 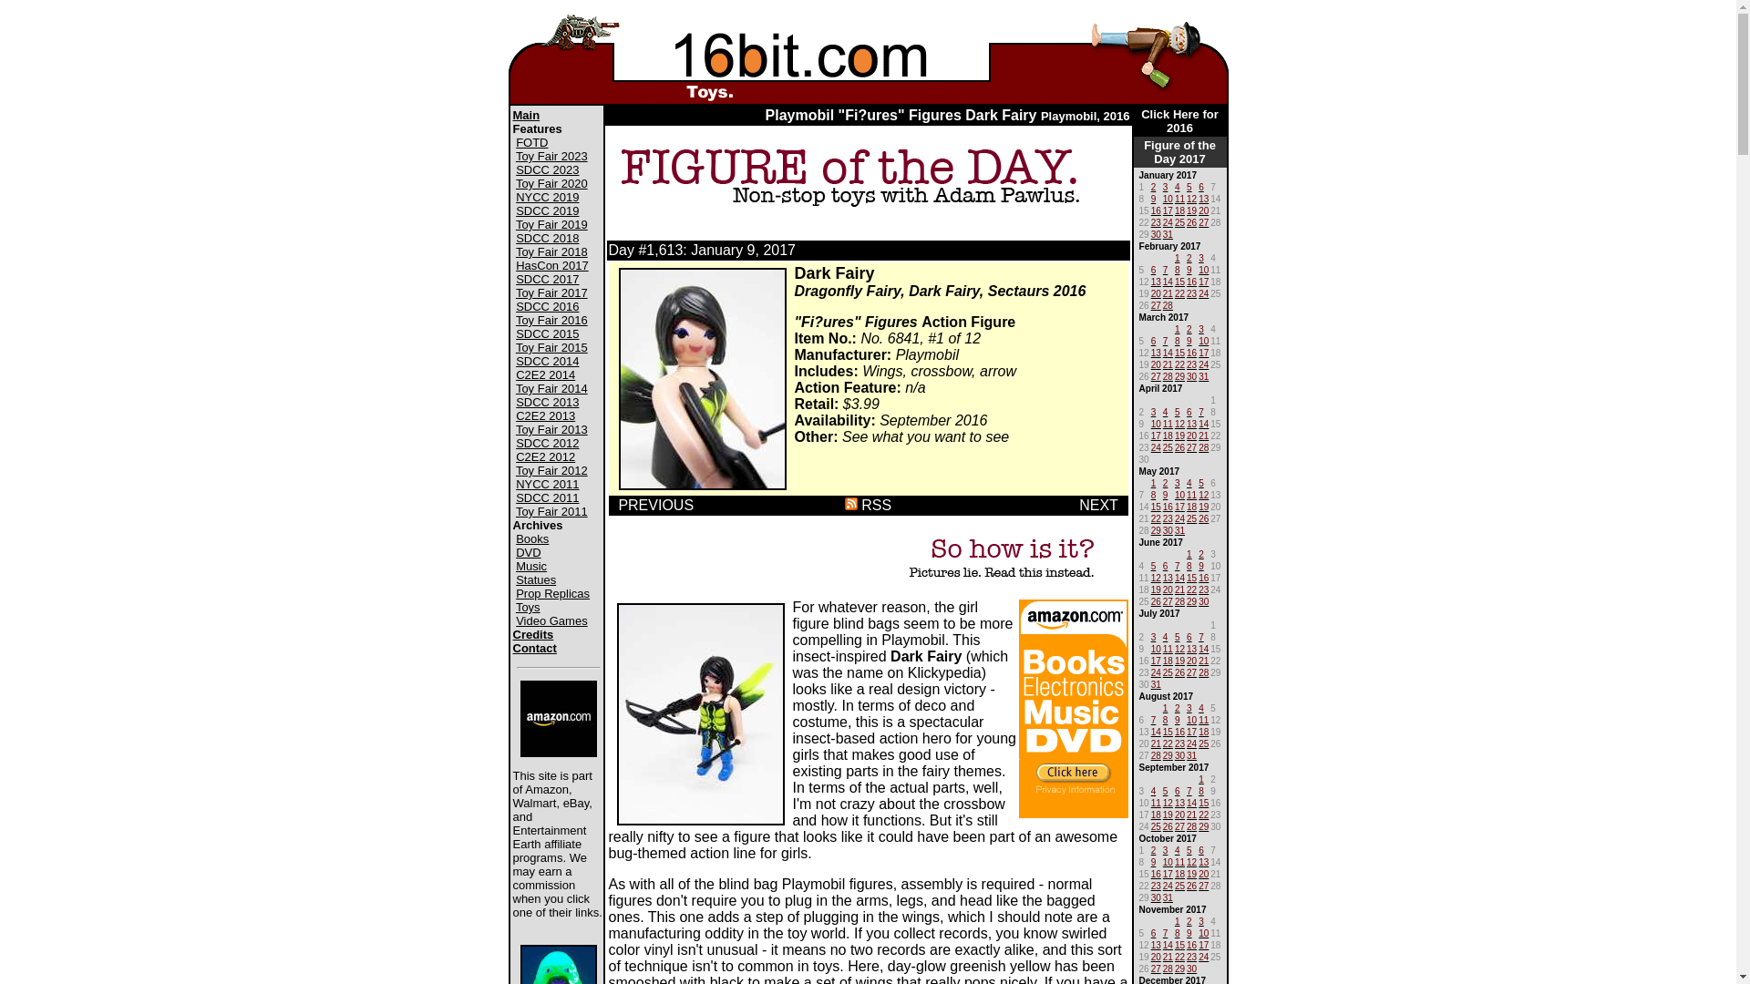 What do you see at coordinates (1168, 375) in the screenshot?
I see `28` at bounding box center [1168, 375].